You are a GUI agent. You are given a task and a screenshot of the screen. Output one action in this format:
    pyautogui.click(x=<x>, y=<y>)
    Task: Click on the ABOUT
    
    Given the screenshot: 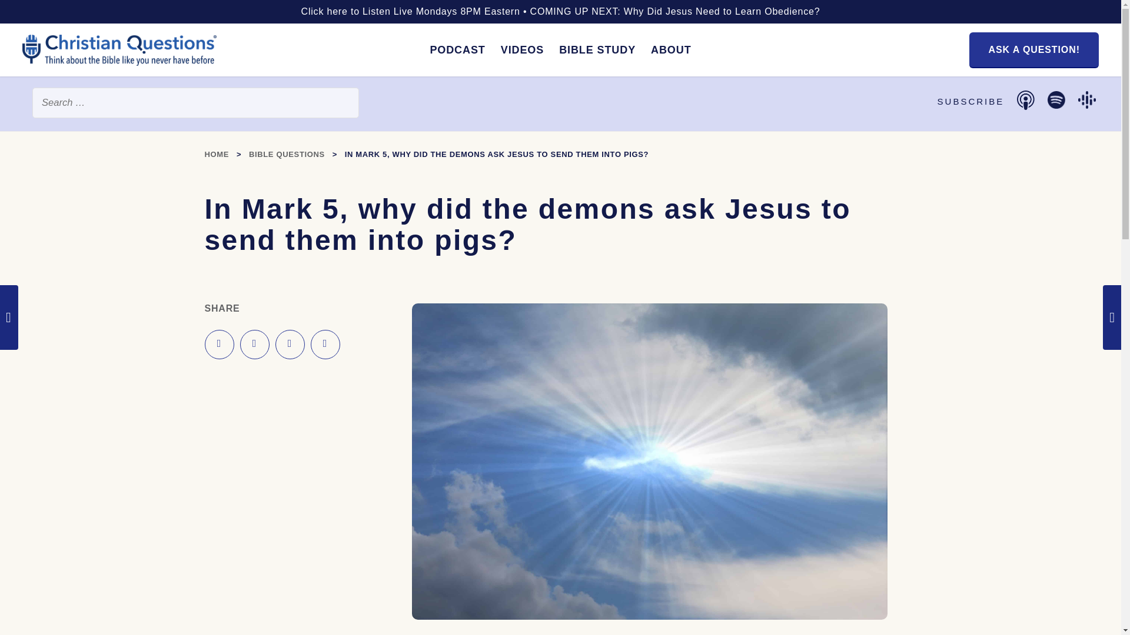 What is the action you would take?
    pyautogui.click(x=671, y=49)
    